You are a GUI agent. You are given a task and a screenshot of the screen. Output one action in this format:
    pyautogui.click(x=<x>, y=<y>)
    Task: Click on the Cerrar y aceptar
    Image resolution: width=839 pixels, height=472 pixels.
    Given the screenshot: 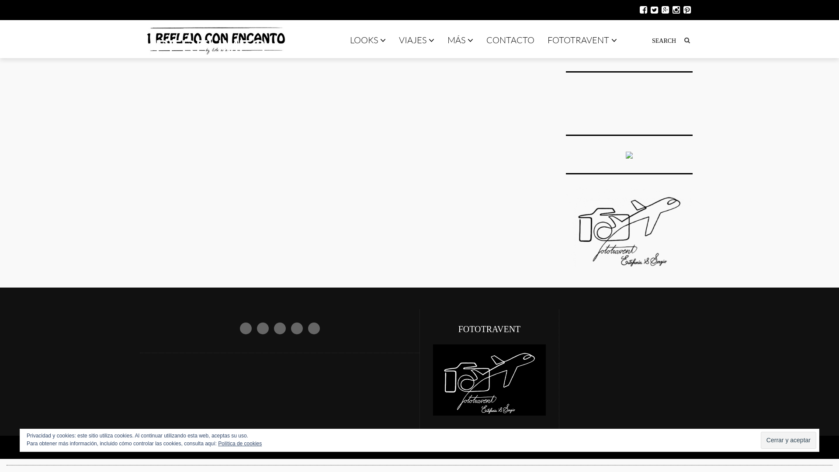 What is the action you would take?
    pyautogui.click(x=788, y=441)
    